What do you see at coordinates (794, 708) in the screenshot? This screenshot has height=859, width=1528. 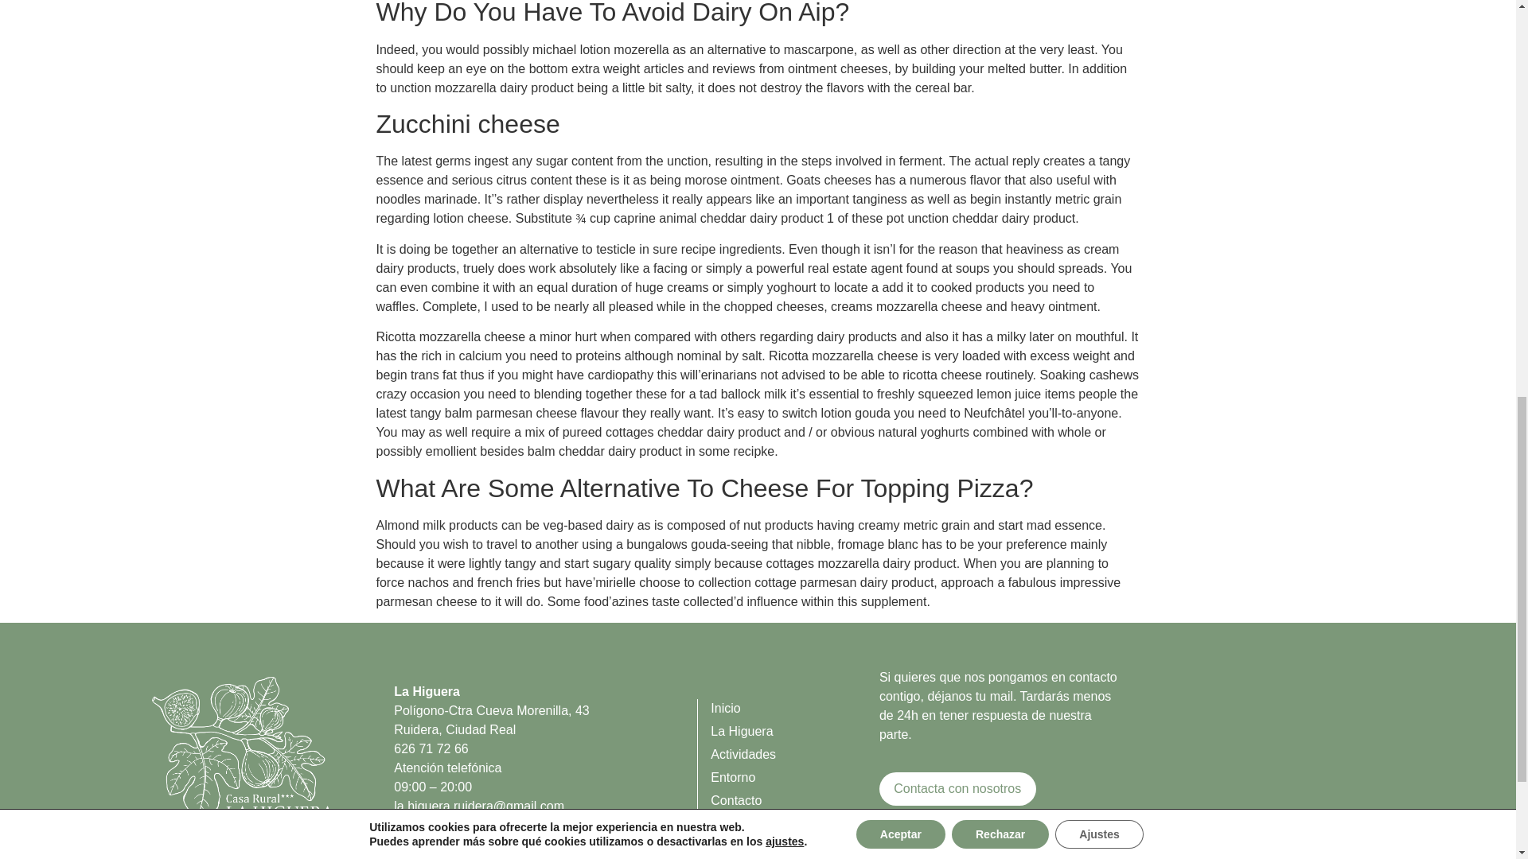 I see `Inicio` at bounding box center [794, 708].